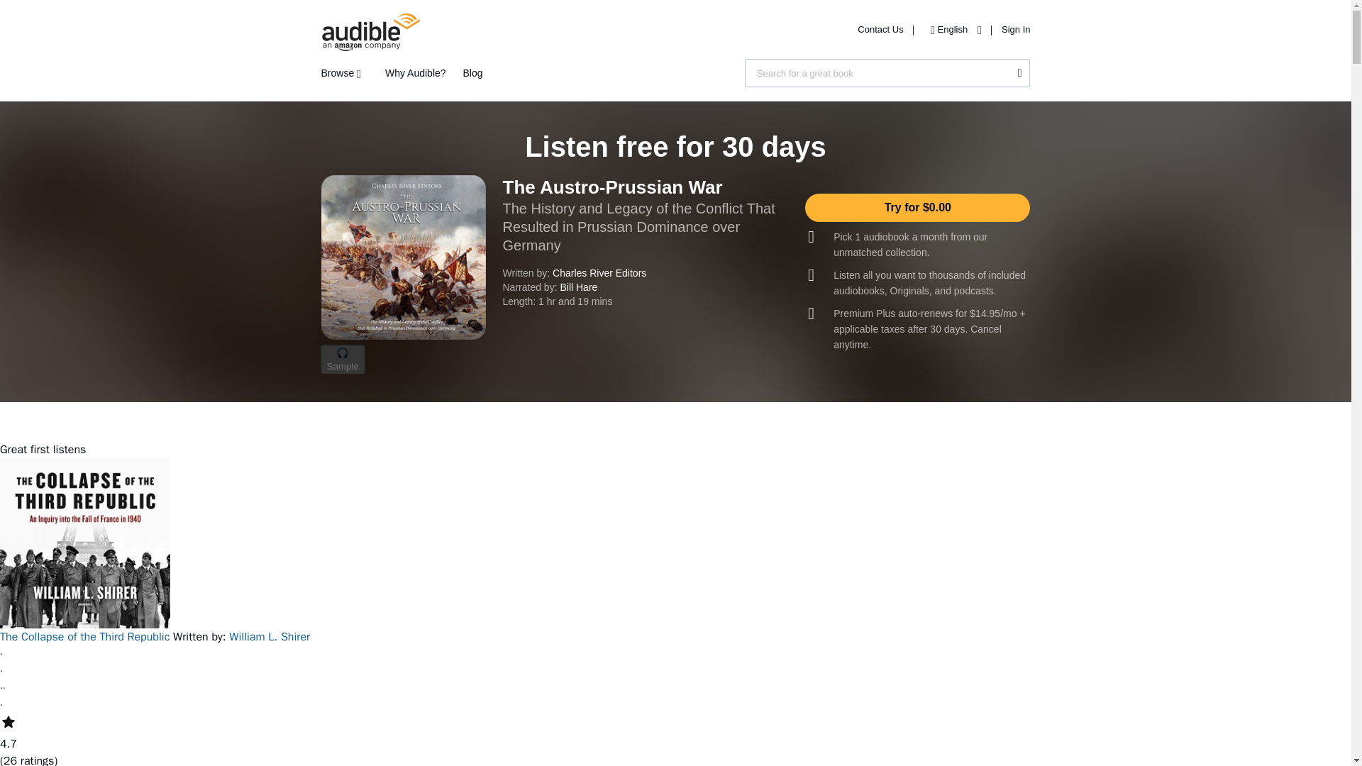 The image size is (1362, 766). I want to click on Sign In, so click(1015, 28).